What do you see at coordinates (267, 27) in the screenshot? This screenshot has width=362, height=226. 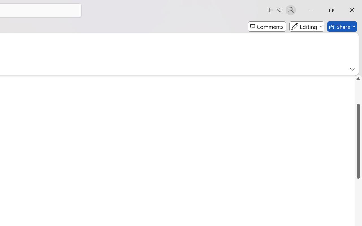 I see `Comments` at bounding box center [267, 27].